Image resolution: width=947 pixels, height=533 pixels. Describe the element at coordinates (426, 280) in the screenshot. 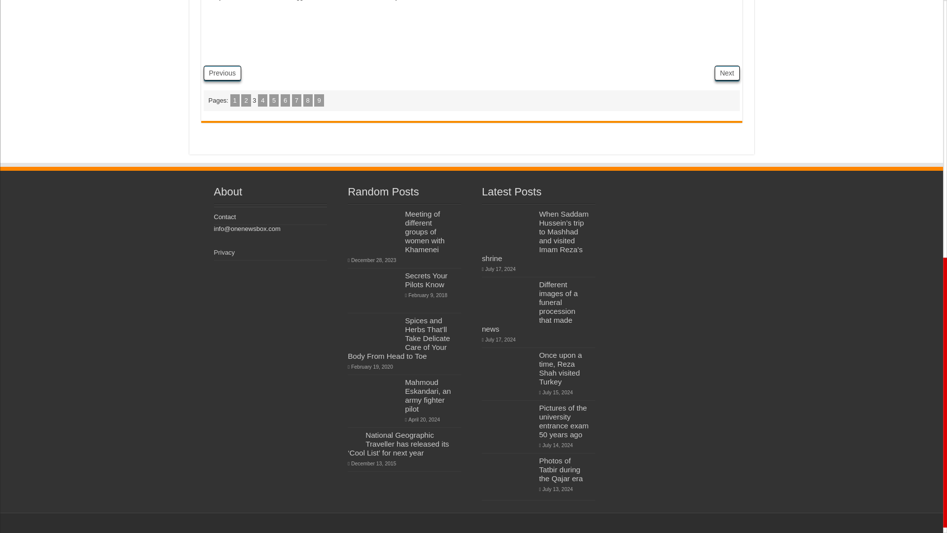

I see `Secrets Your Pilots Know` at that location.